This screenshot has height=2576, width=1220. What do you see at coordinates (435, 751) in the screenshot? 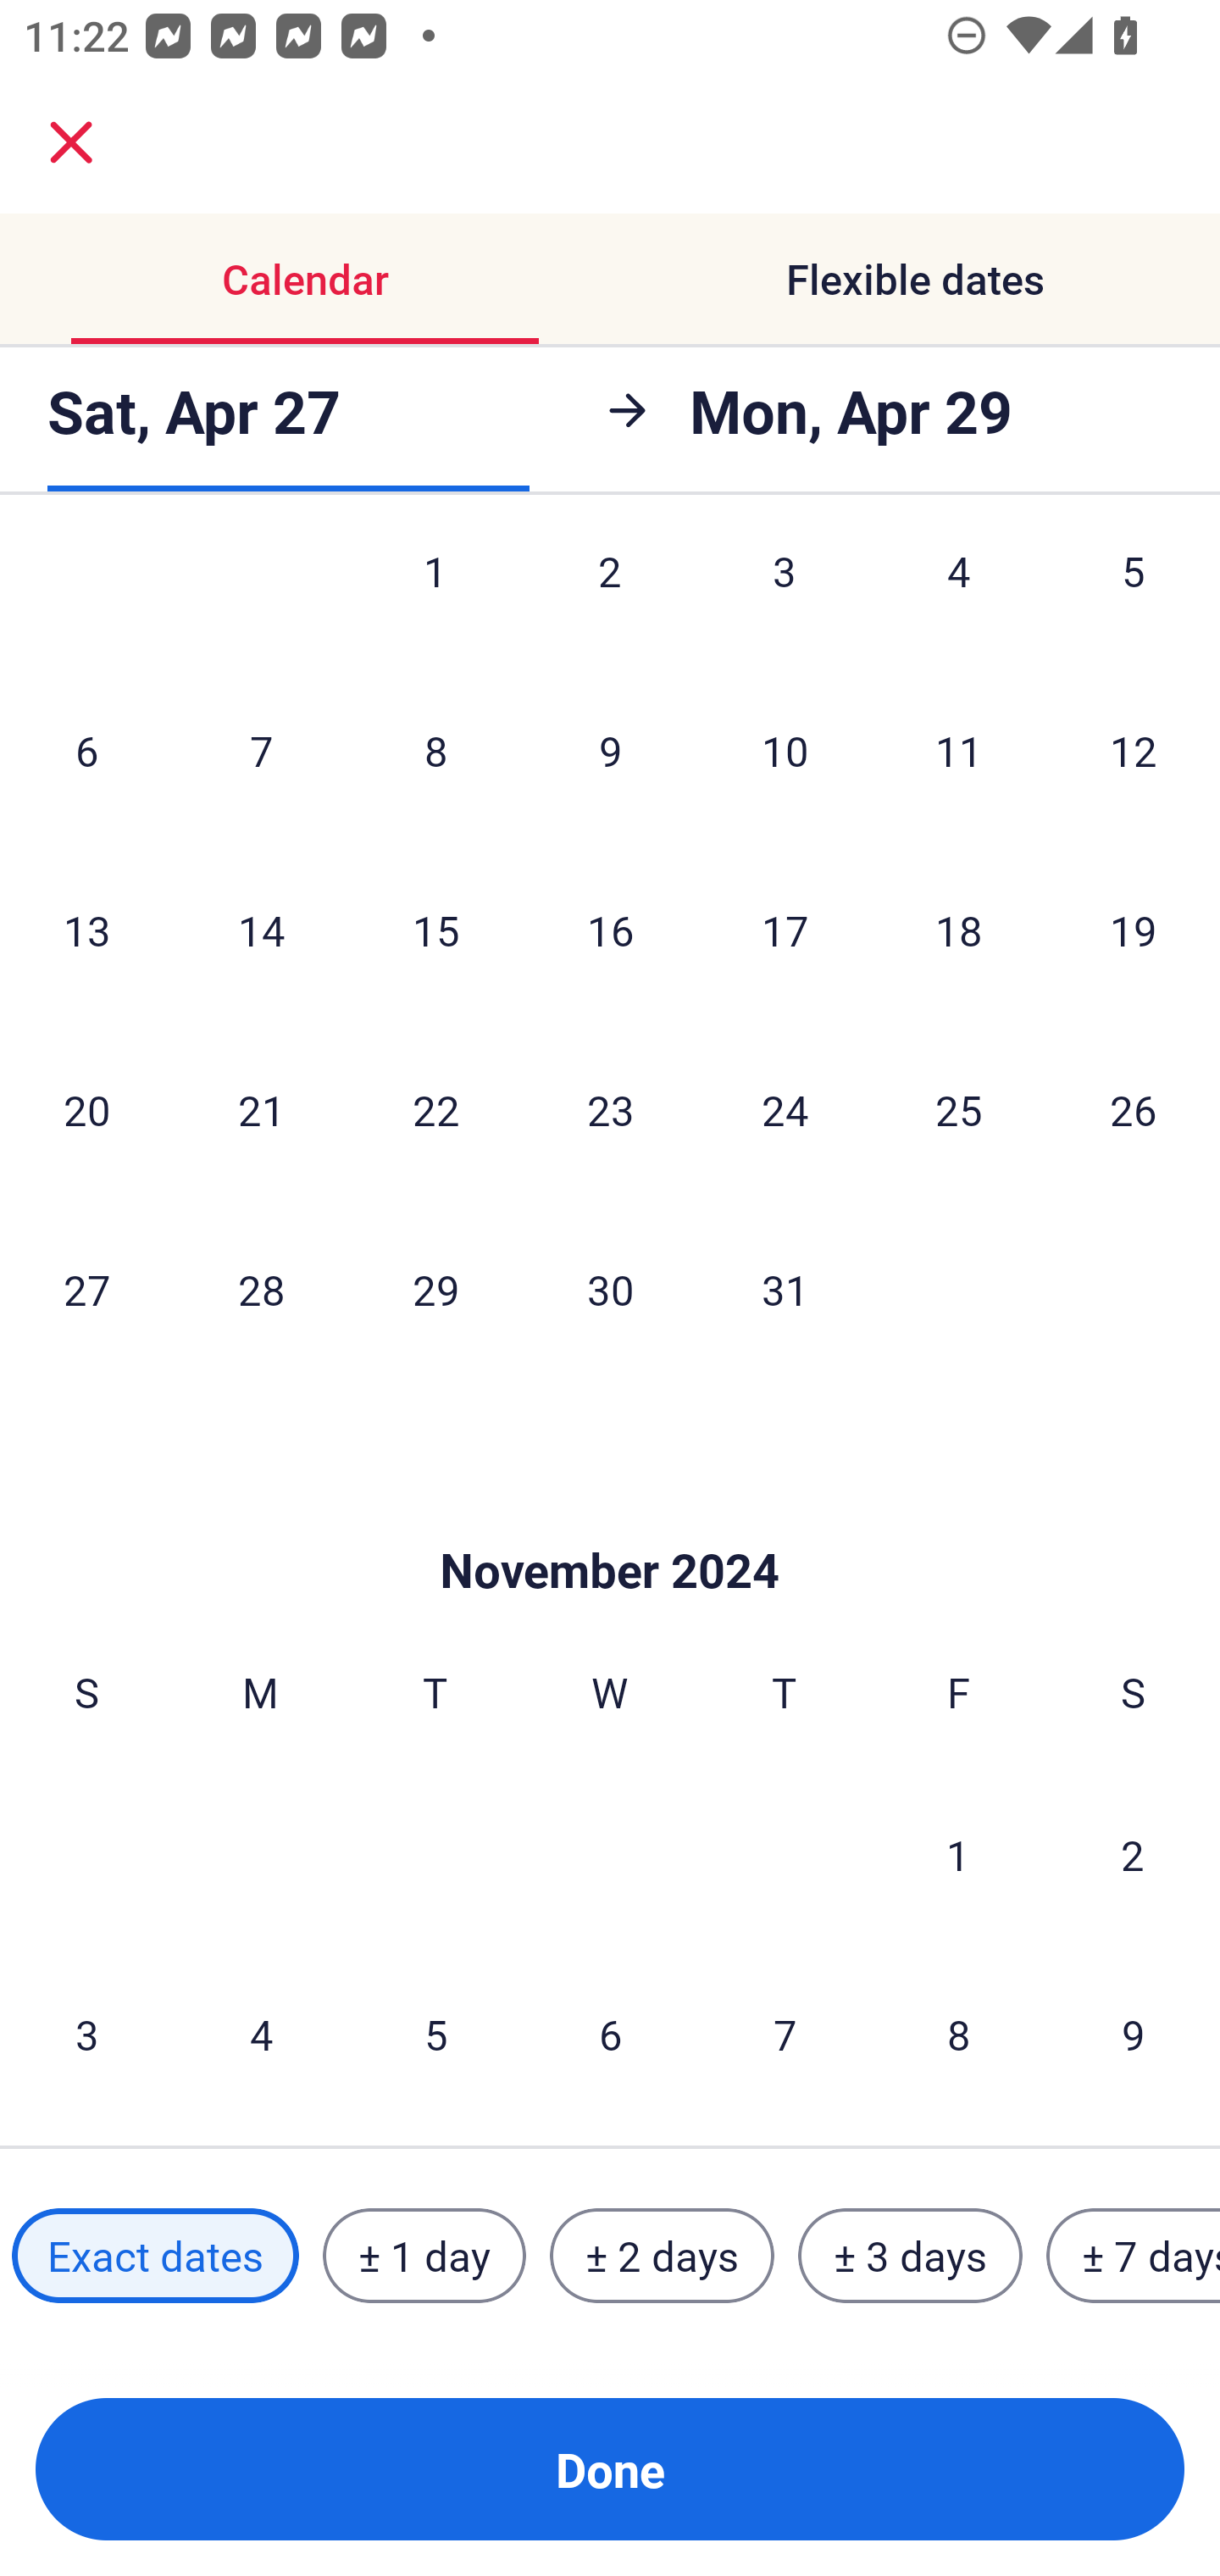
I see `8 Tuesday, October 8, 2024` at bounding box center [435, 751].